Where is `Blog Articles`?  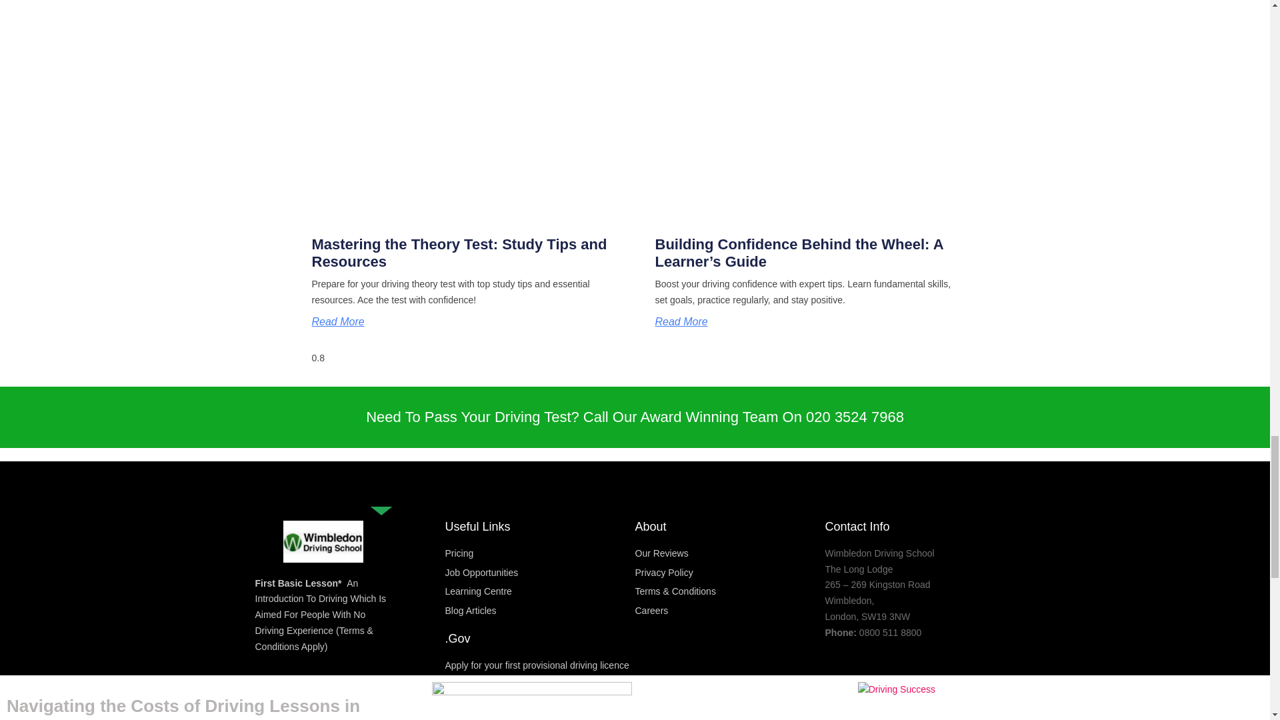 Blog Articles is located at coordinates (540, 611).